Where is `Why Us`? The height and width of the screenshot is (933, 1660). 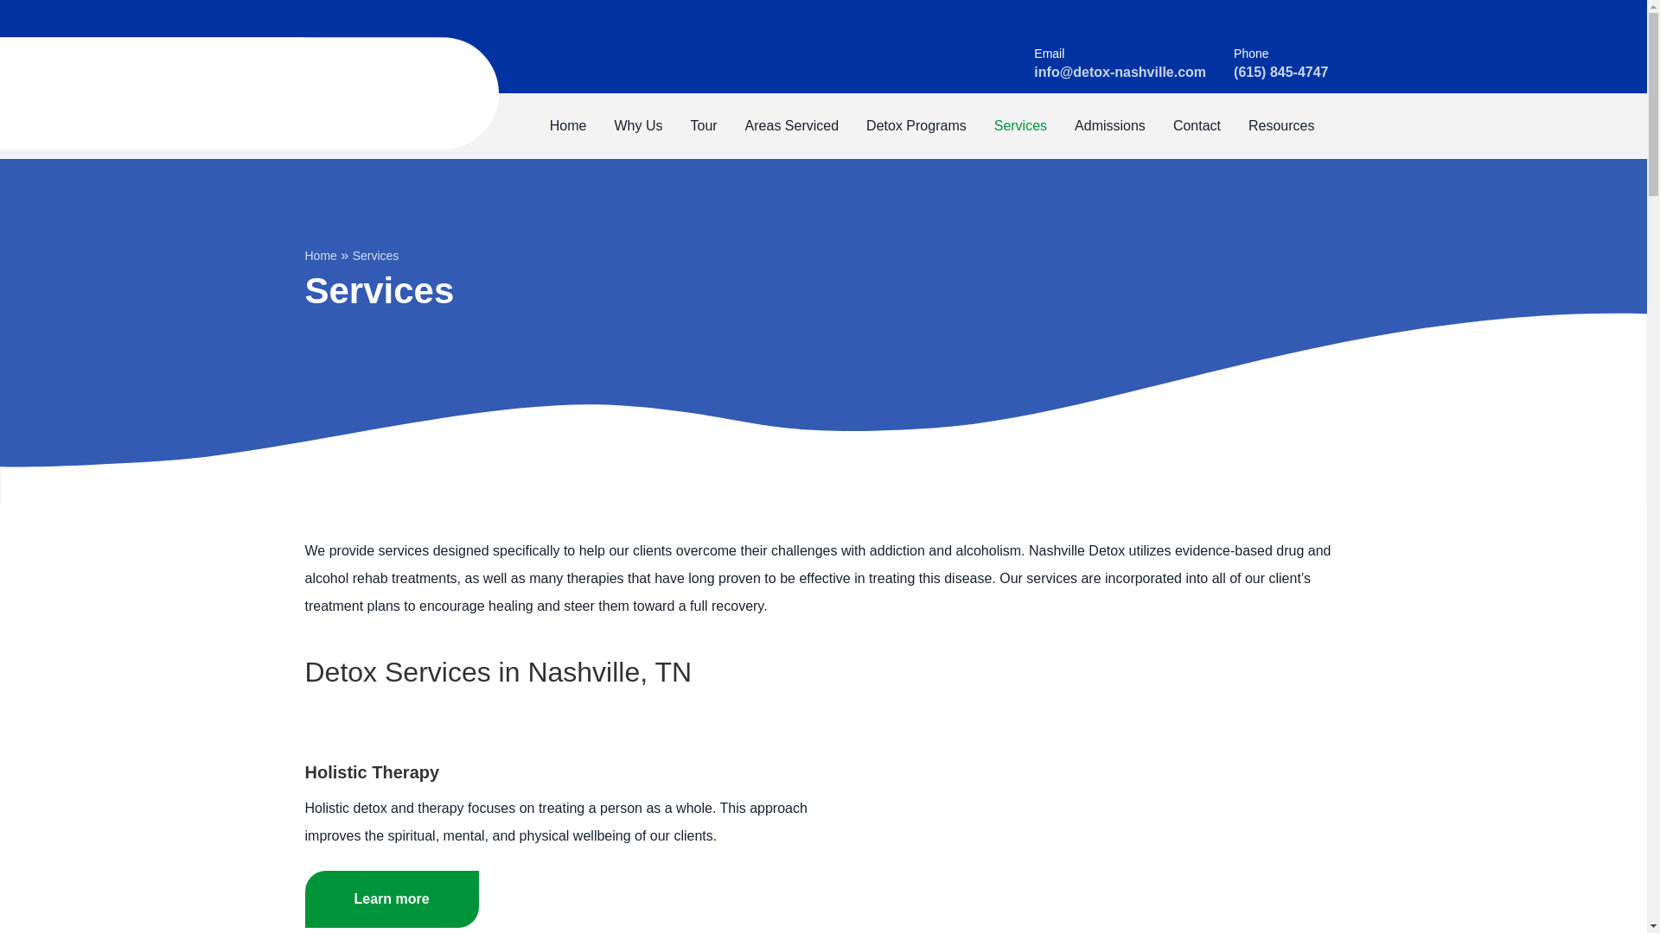
Why Us is located at coordinates (637, 126).